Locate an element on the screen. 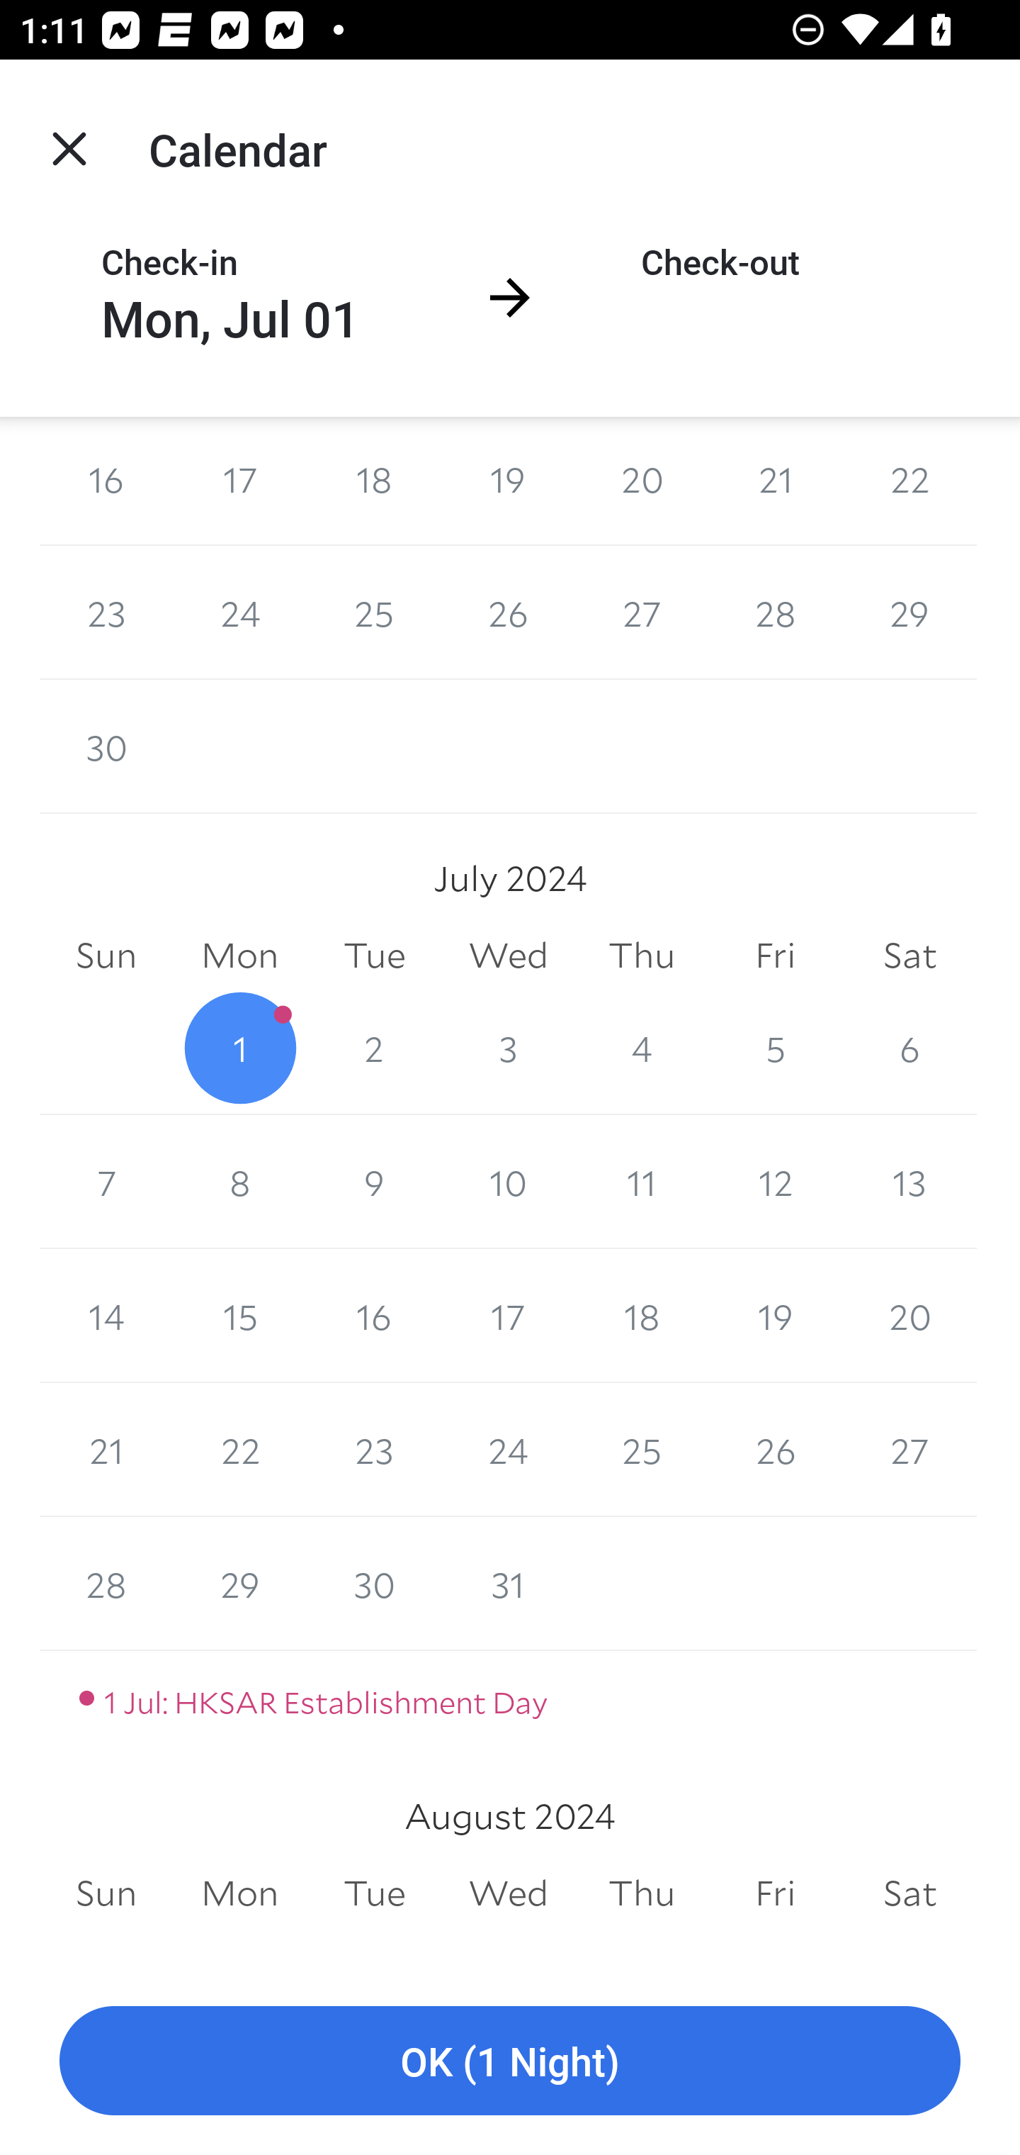 This screenshot has height=2155, width=1020. 16 16 June 2024 is located at coordinates (106, 481).